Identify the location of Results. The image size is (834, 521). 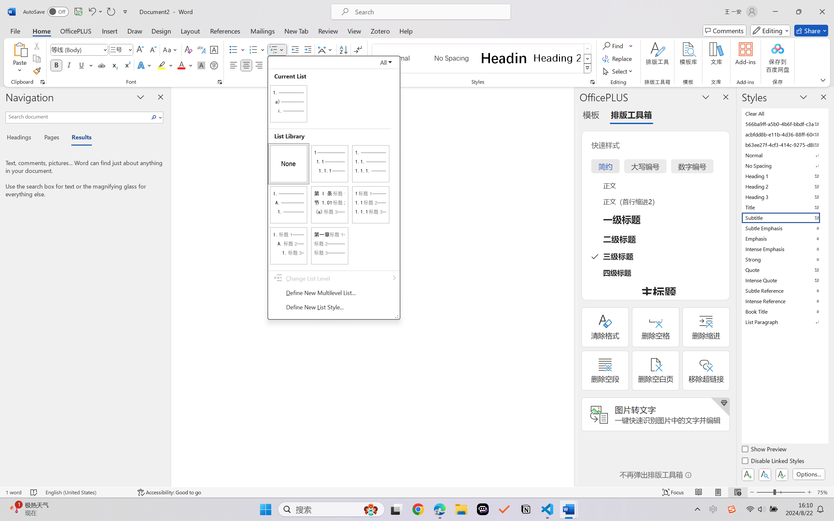
(78, 138).